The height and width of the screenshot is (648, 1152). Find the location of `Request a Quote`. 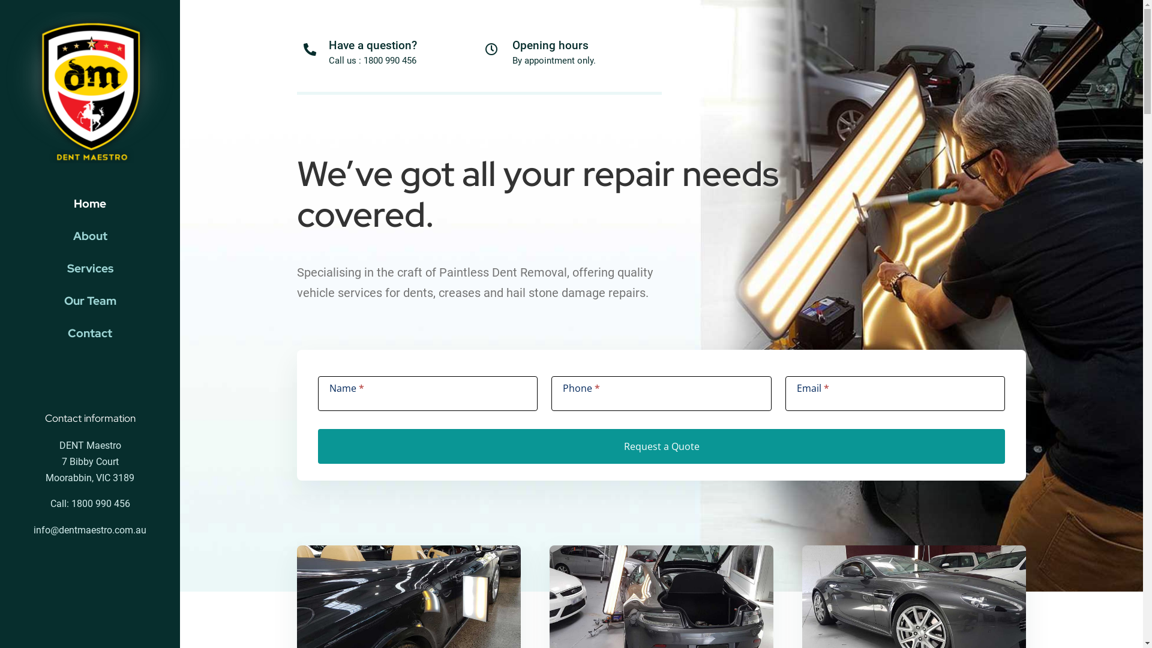

Request a Quote is located at coordinates (661, 446).